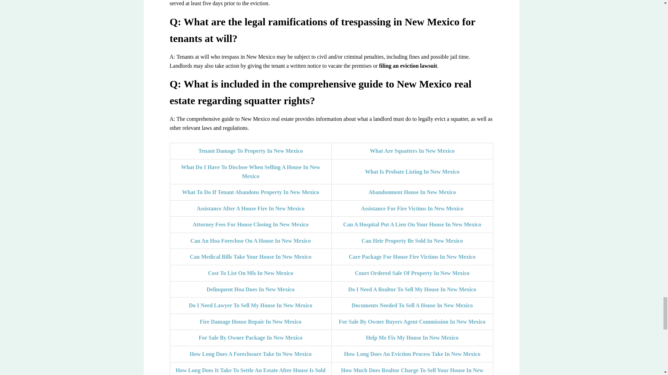 Image resolution: width=668 pixels, height=375 pixels. Describe the element at coordinates (250, 208) in the screenshot. I see `Assistance After A House Fire In New Mexico` at that location.